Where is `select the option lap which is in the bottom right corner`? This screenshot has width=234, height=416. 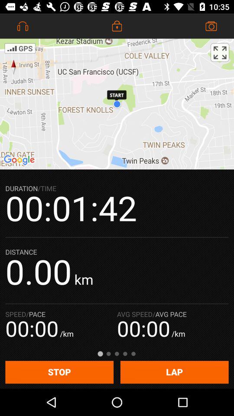 select the option lap which is in the bottom right corner is located at coordinates (175, 372).